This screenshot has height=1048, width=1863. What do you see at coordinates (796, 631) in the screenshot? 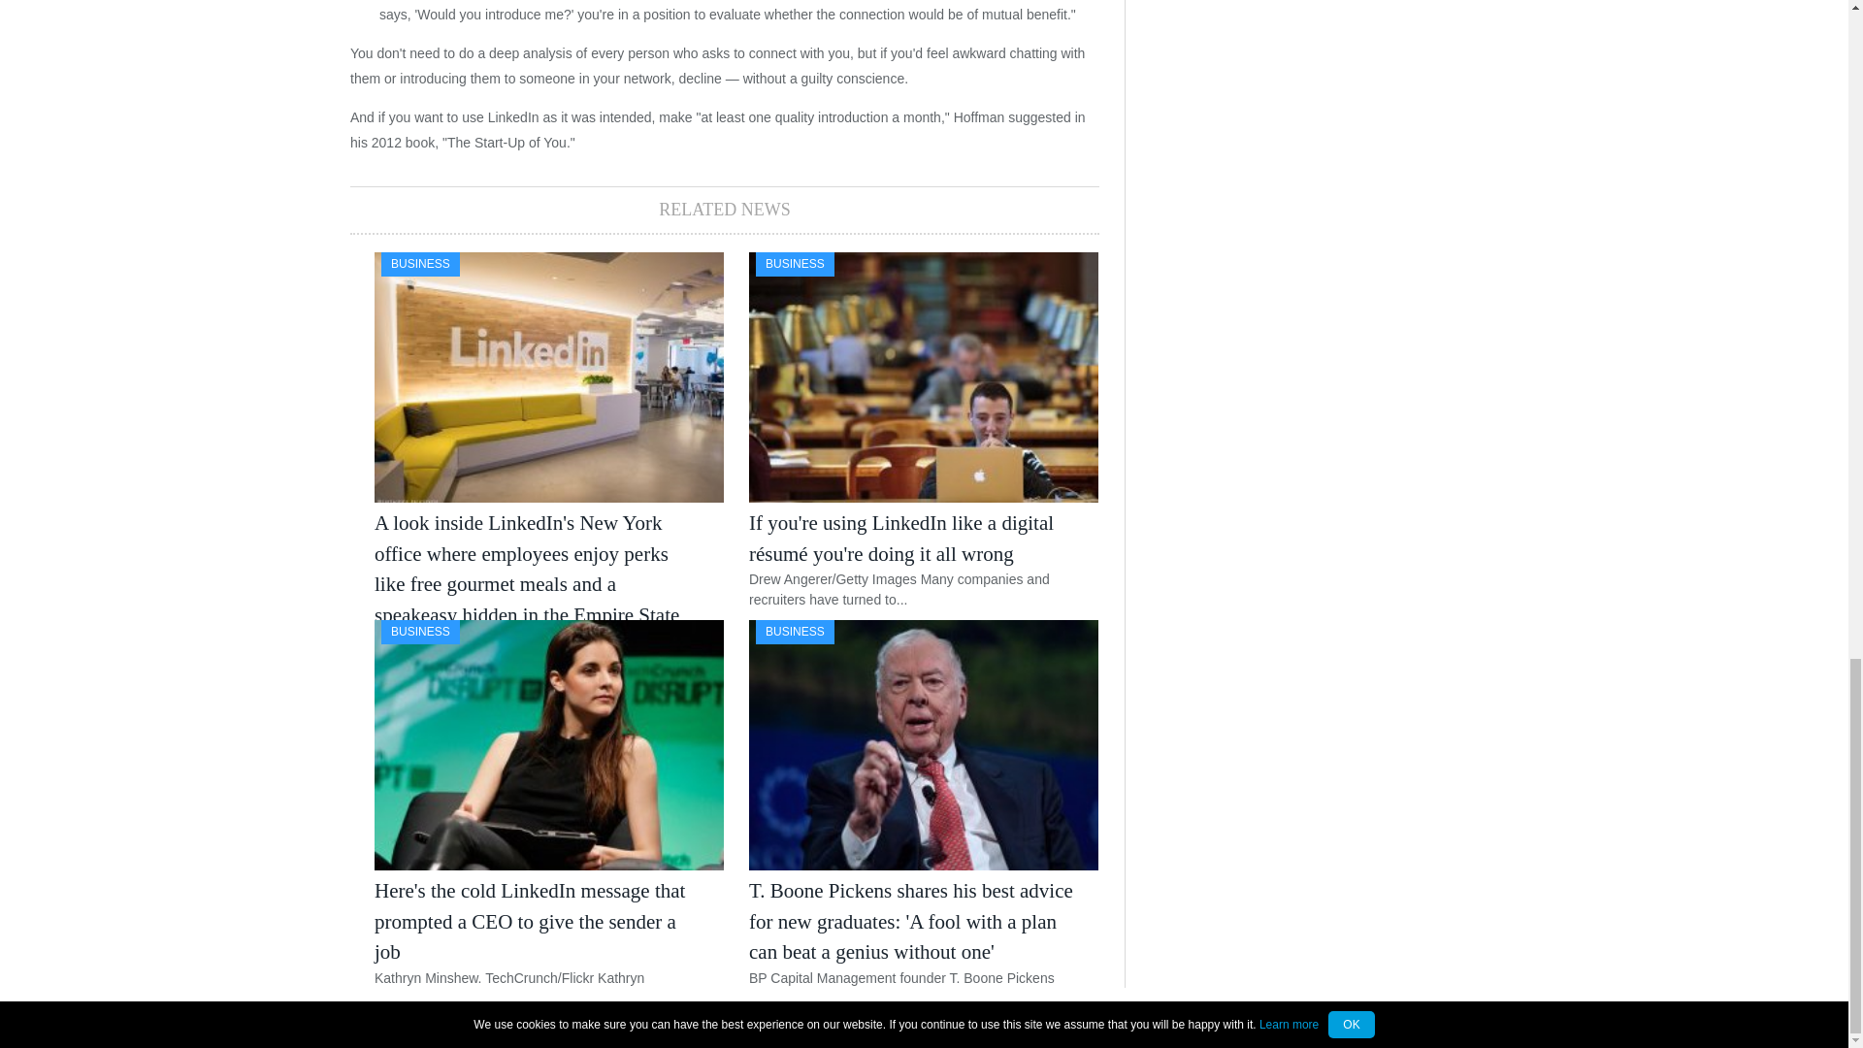
I see `BUSINESS` at bounding box center [796, 631].